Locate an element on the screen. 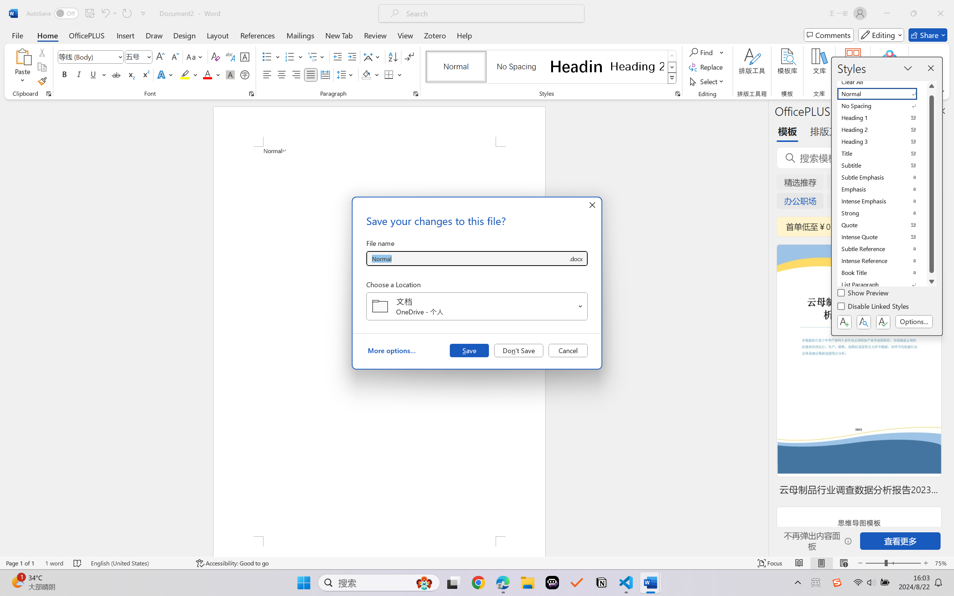 The image size is (954, 596). Comments is located at coordinates (829, 35).